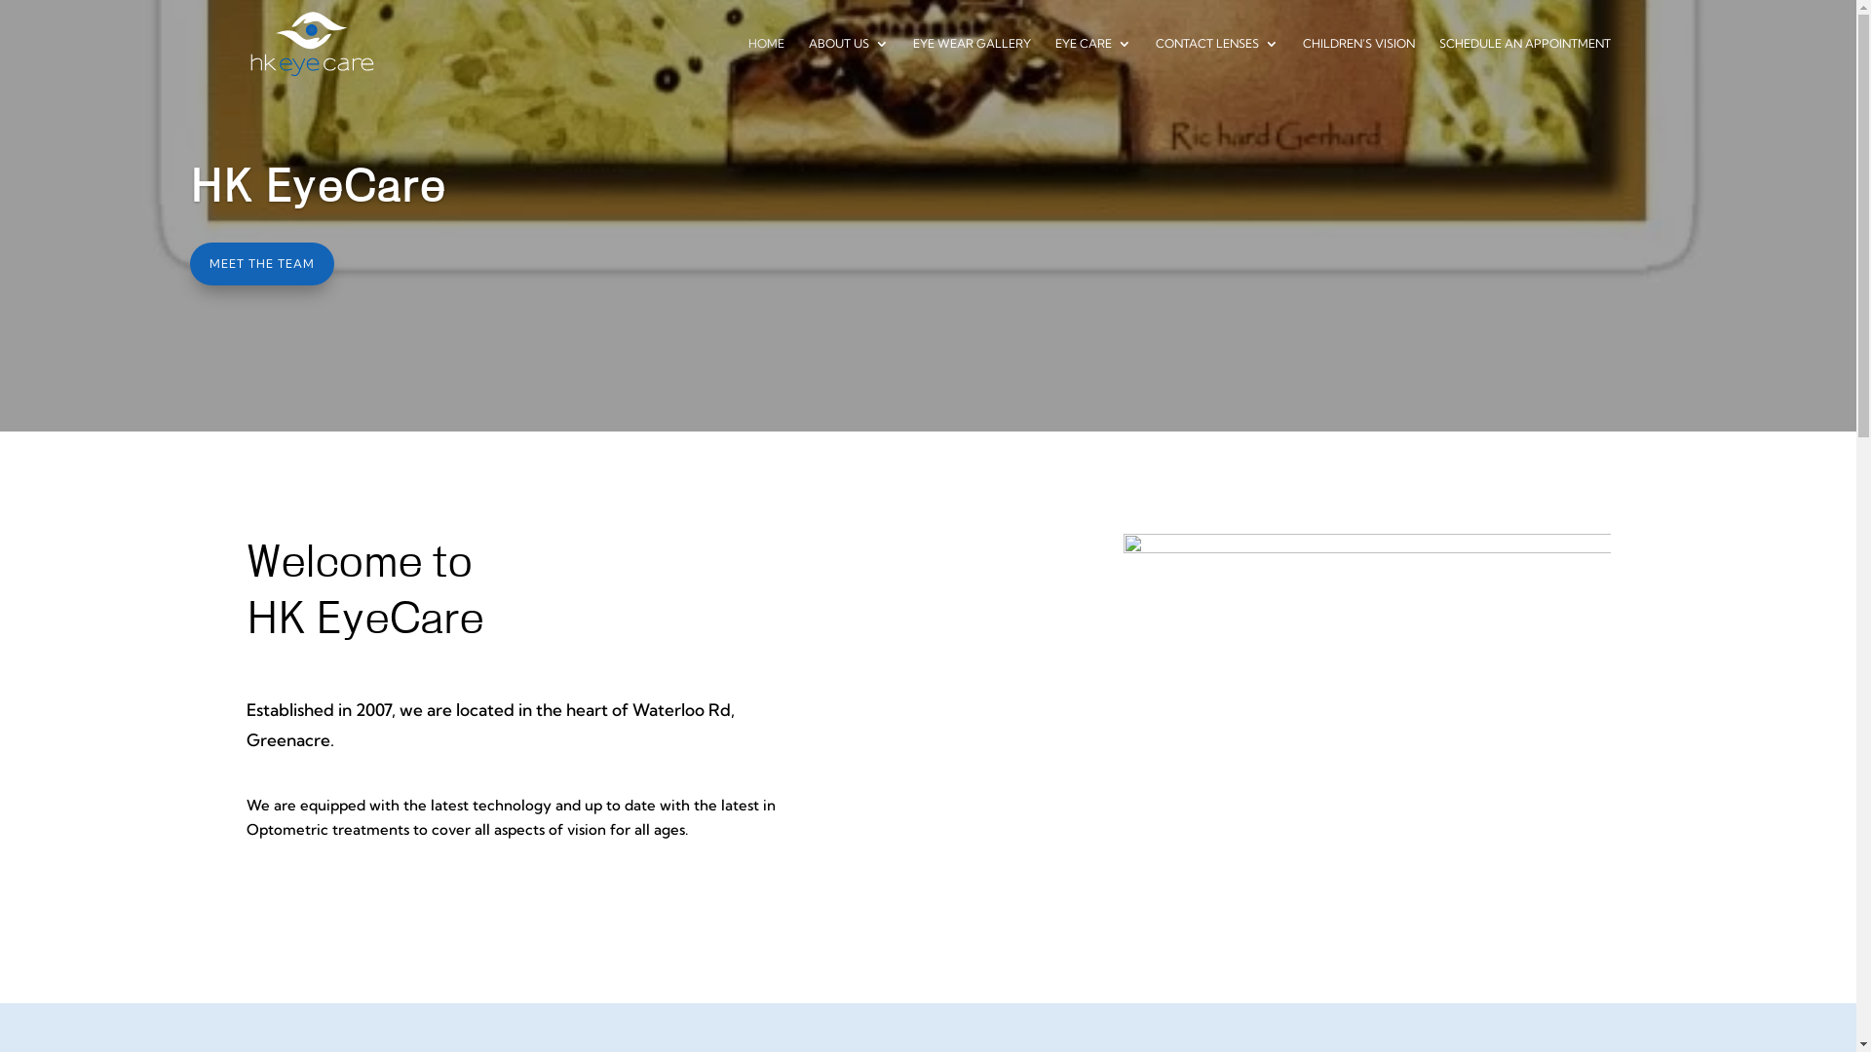  Describe the element at coordinates (766, 62) in the screenshot. I see `HOME` at that location.